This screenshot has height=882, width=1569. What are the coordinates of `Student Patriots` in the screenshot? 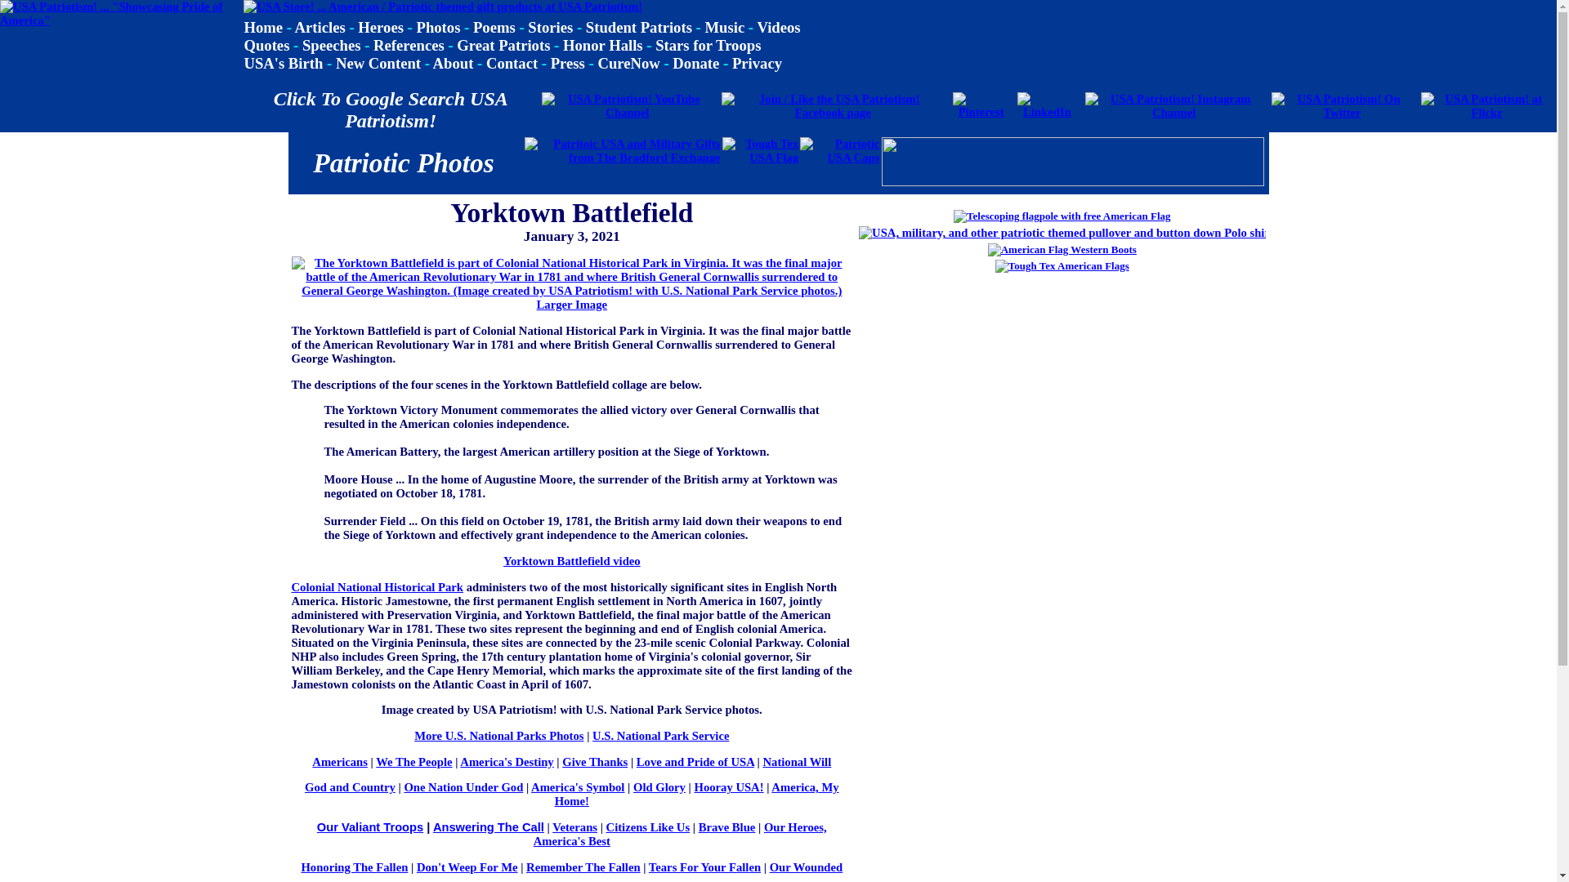 It's located at (638, 27).